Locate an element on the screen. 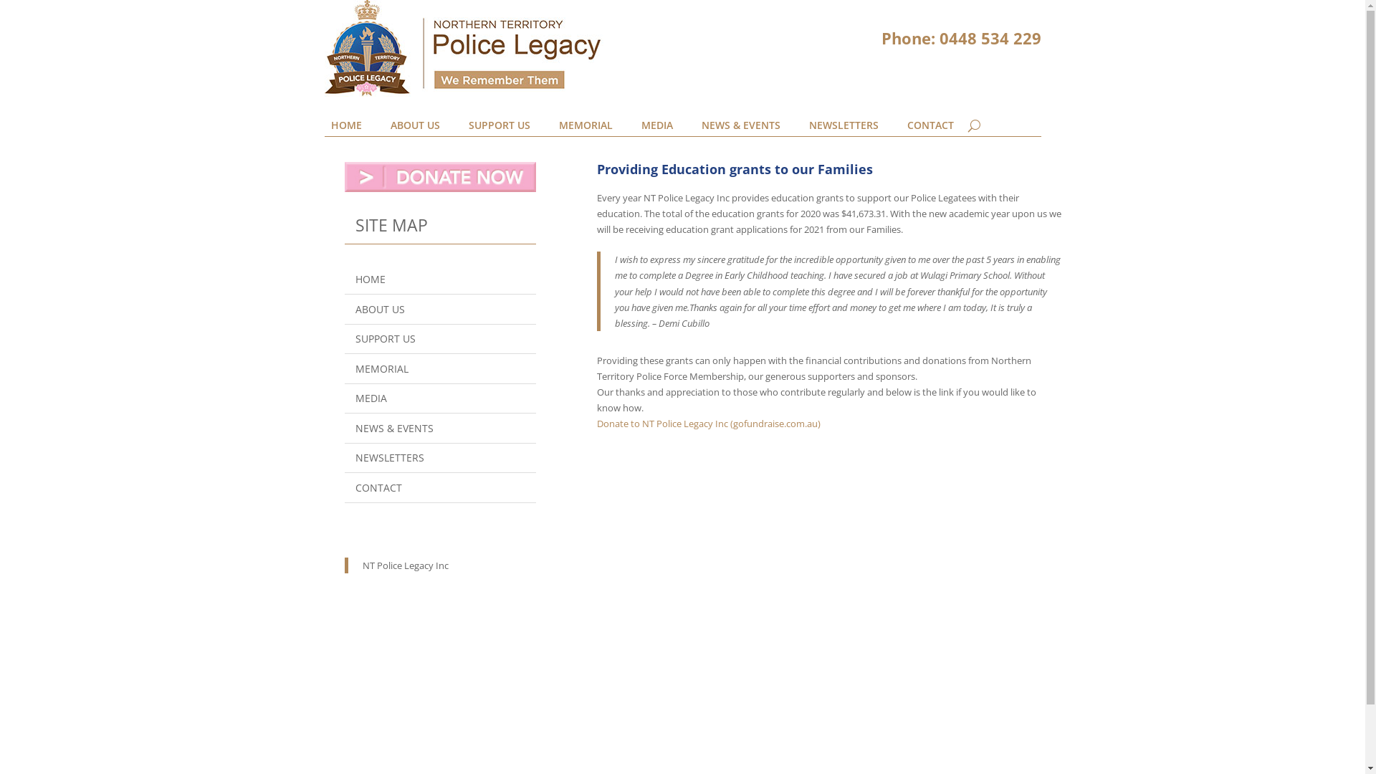  NEWSLETTERS is located at coordinates (440, 459).